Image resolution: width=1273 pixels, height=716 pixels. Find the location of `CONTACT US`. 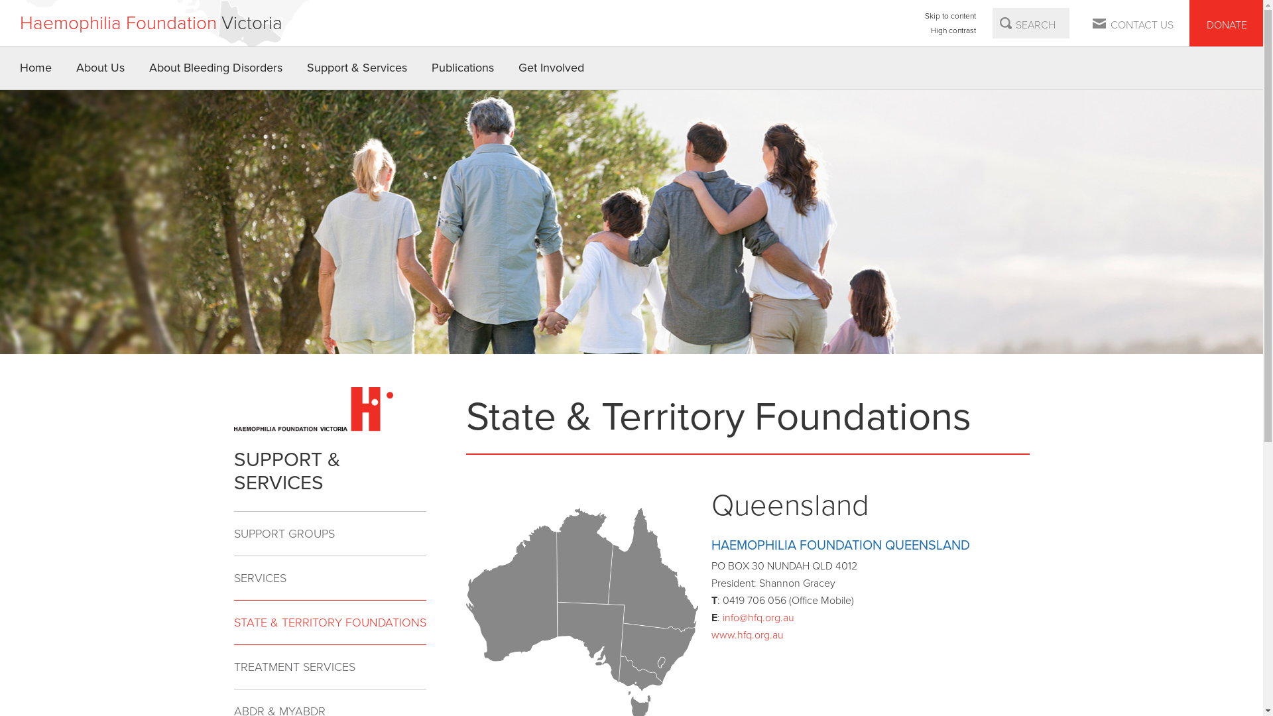

CONTACT US is located at coordinates (1134, 23).